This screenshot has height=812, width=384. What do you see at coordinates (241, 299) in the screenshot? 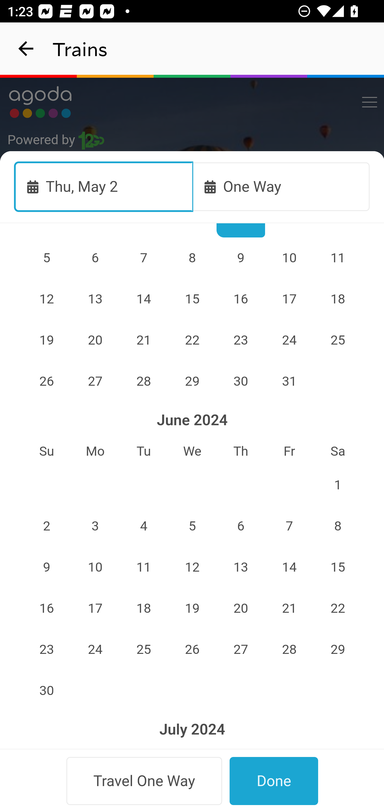
I see `16` at bounding box center [241, 299].